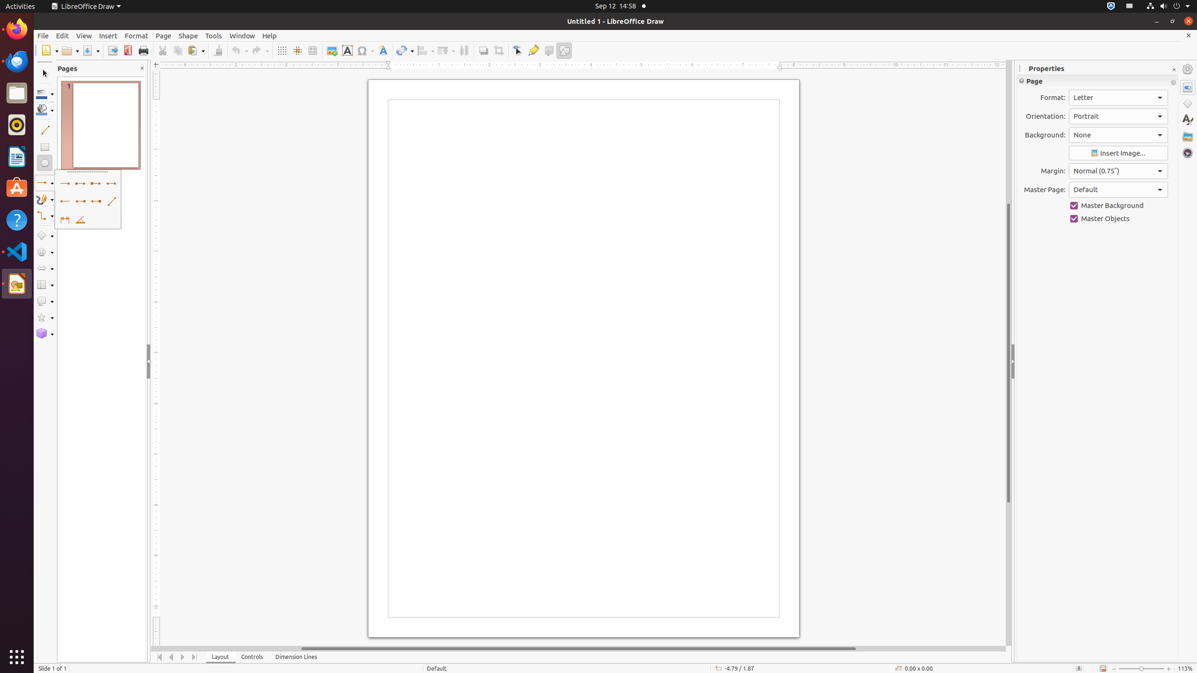 Image resolution: width=1197 pixels, height=673 pixels. Describe the element at coordinates (1111, 7) in the screenshot. I see `:1.72/StatusNotifierItem` at that location.